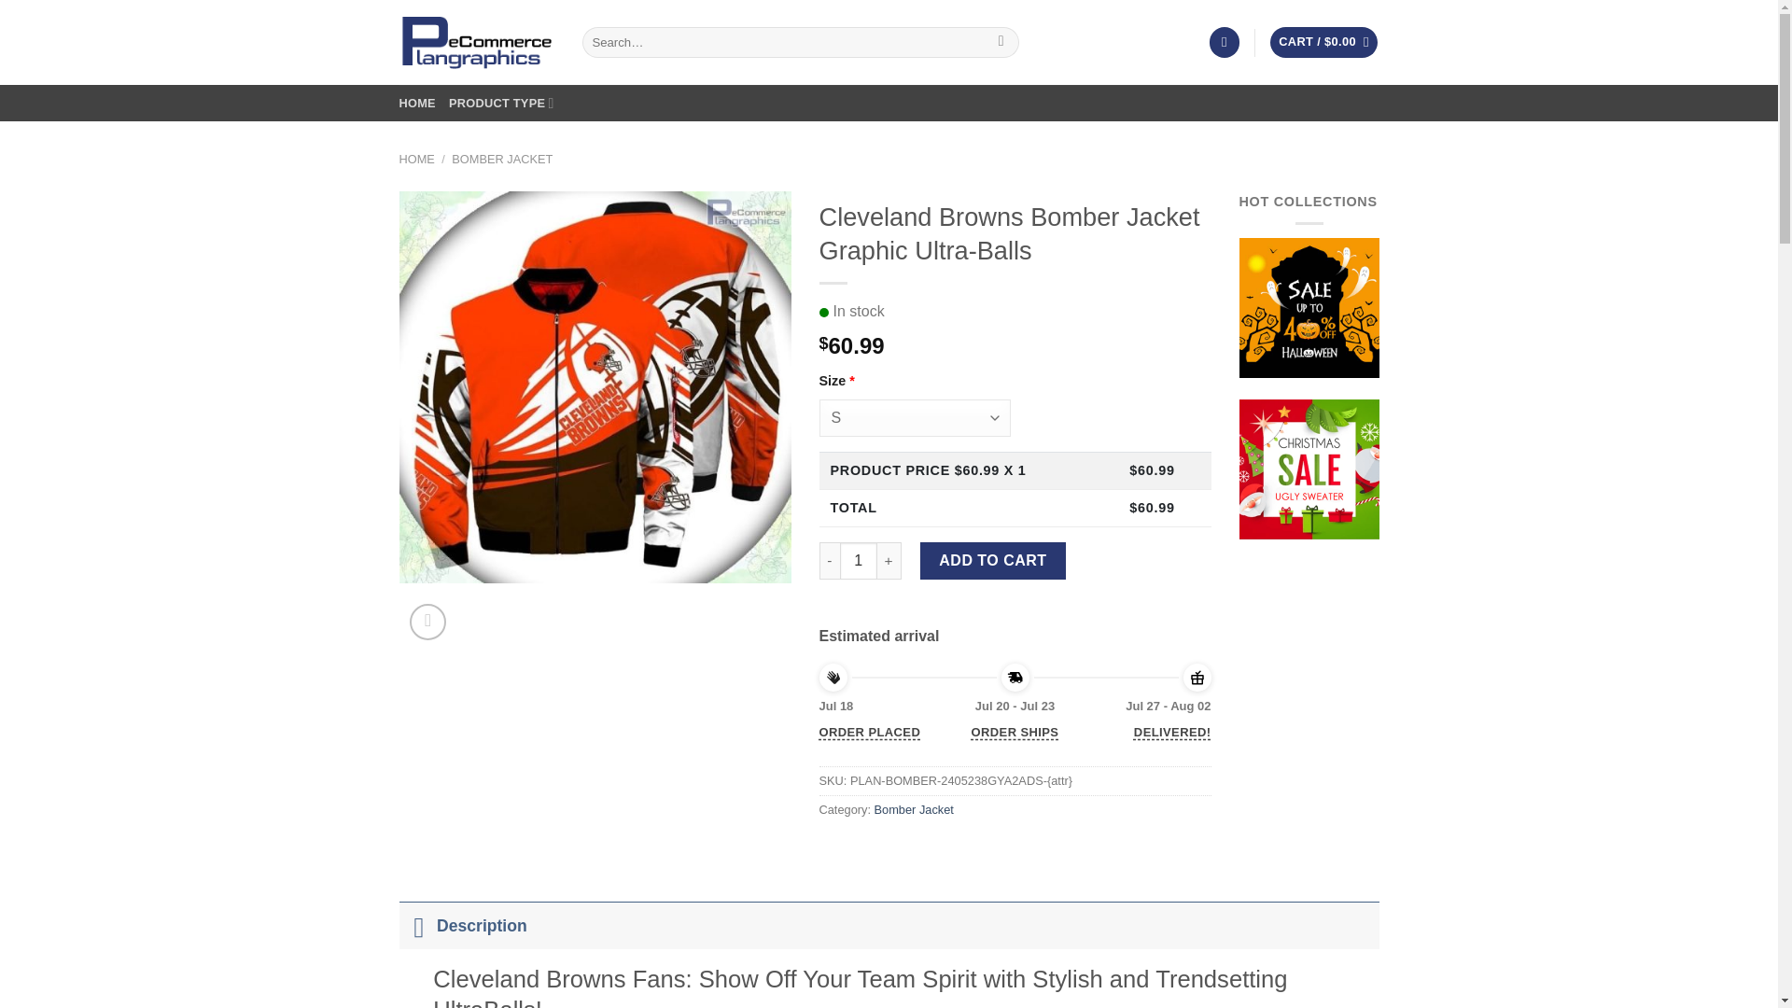 The image size is (1792, 1008). Describe the element at coordinates (1172, 732) in the screenshot. I see `DELIVERED!` at that location.